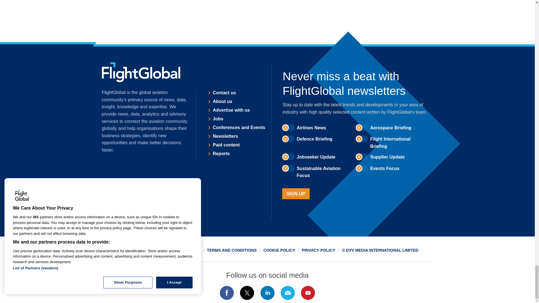 The width and height of the screenshot is (539, 303). I want to click on Connect with us on Linked In, so click(267, 293).